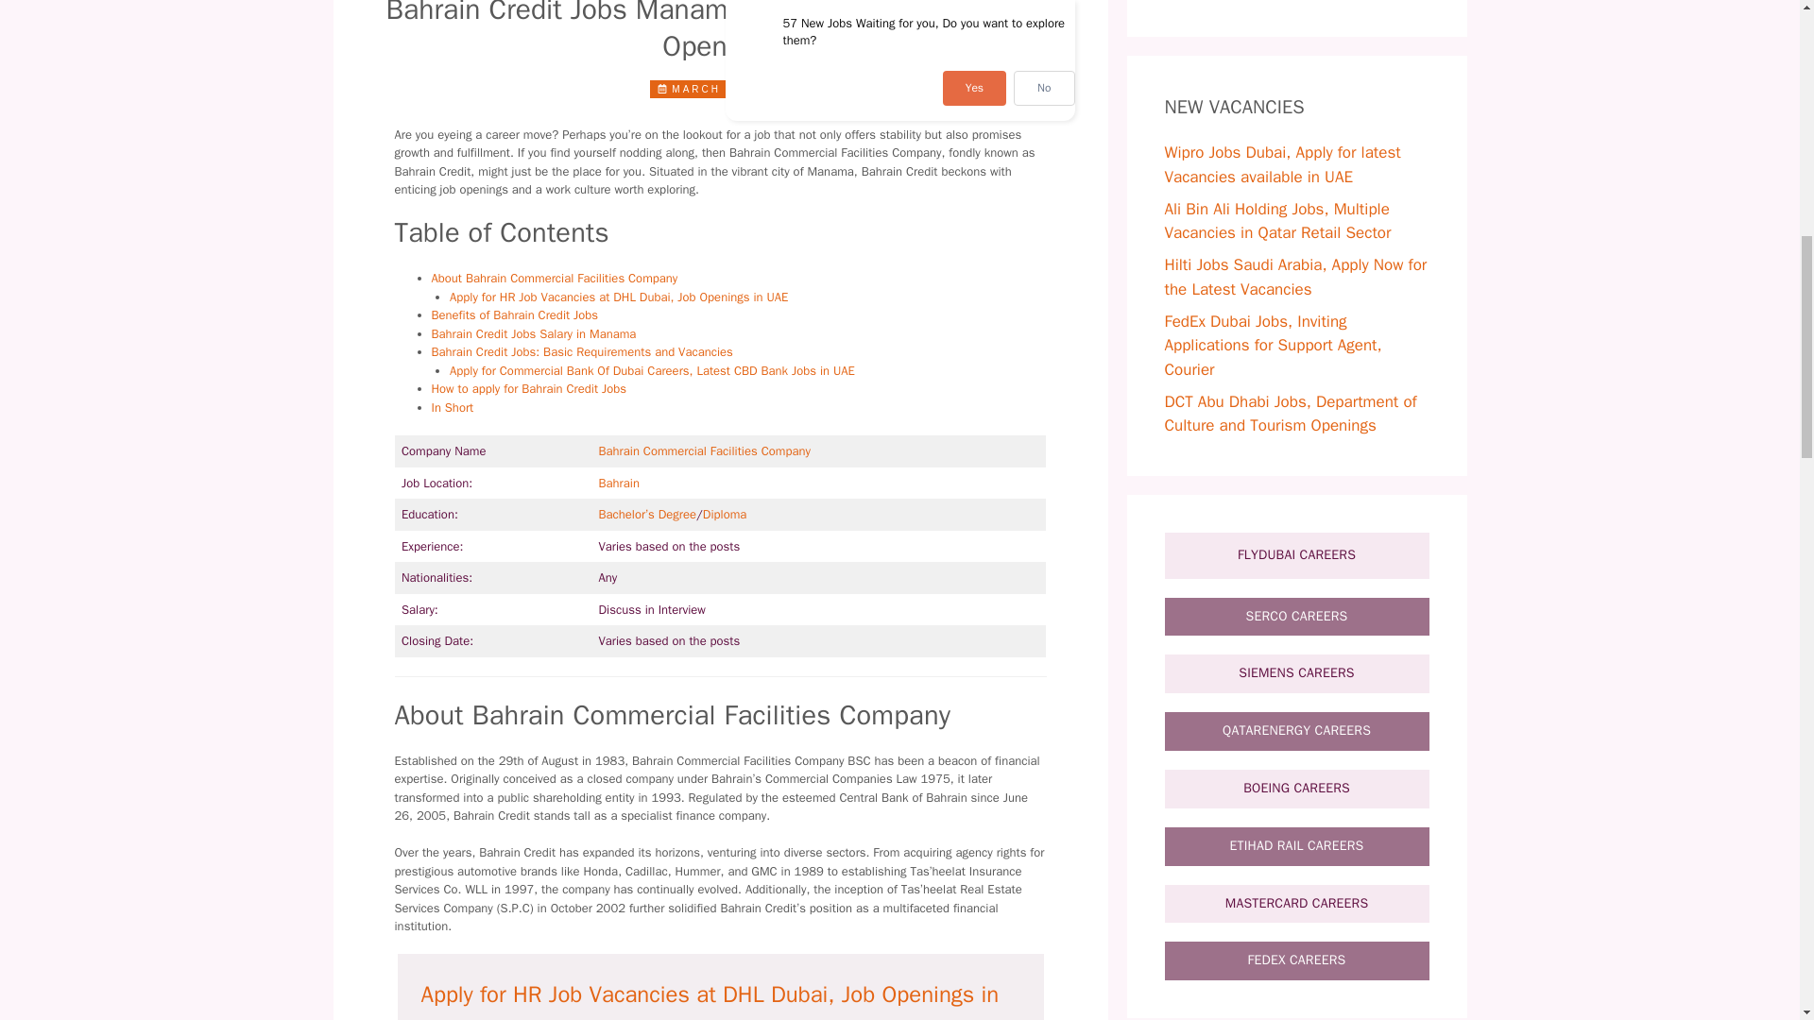 The image size is (1814, 1020). Describe the element at coordinates (710, 999) in the screenshot. I see `Apply for HR Job Vacancies at DHL Dubai, Job Openings in UAE` at that location.